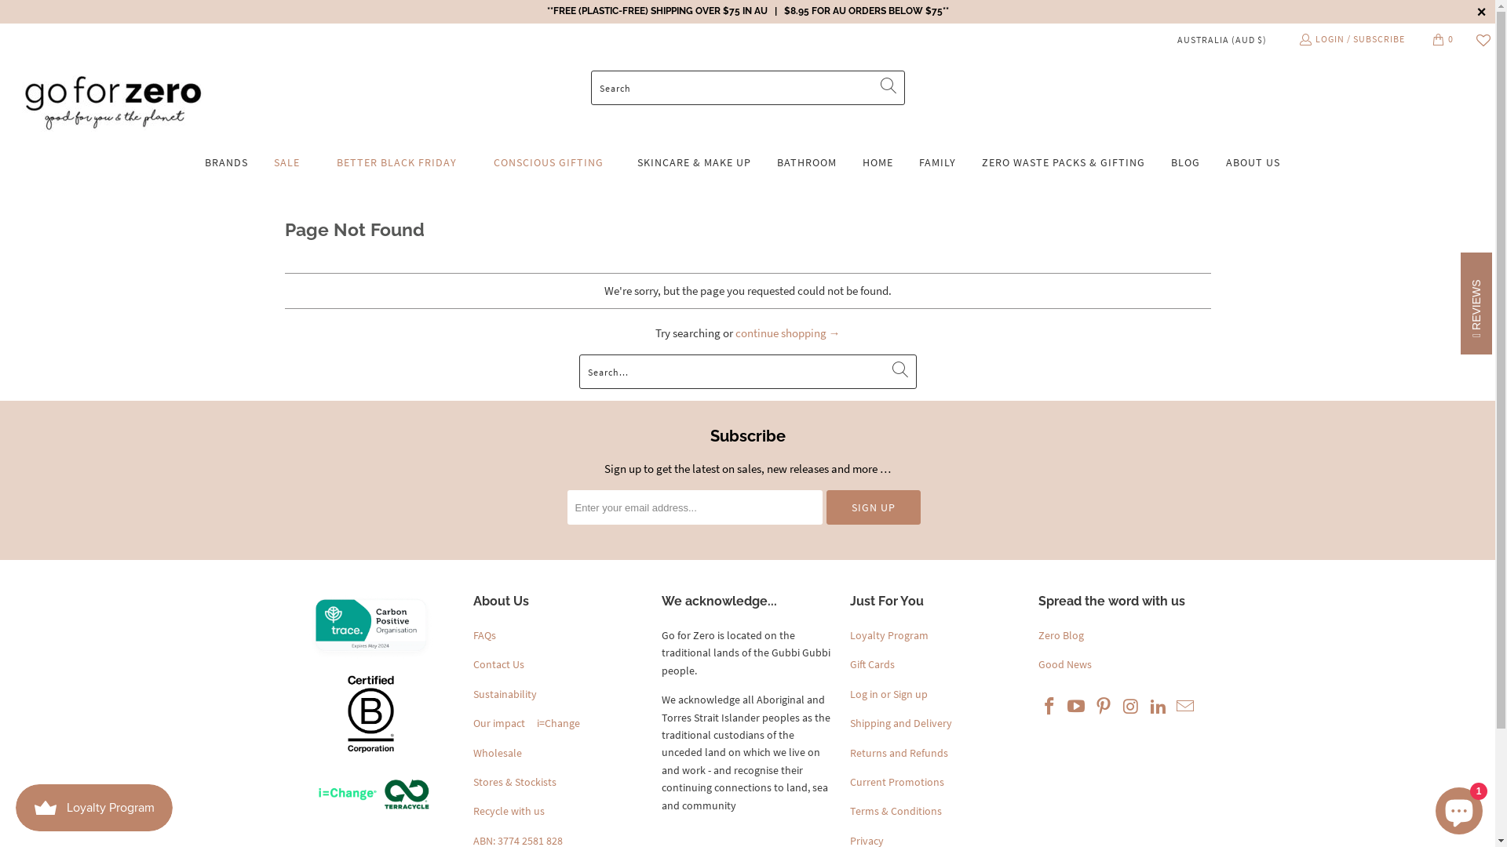 Image resolution: width=1507 pixels, height=847 pixels. Describe the element at coordinates (509, 811) in the screenshot. I see `Recycle with us` at that location.